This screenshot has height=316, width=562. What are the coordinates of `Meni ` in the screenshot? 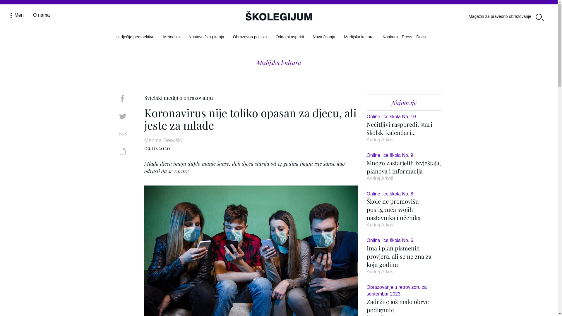 It's located at (18, 15).